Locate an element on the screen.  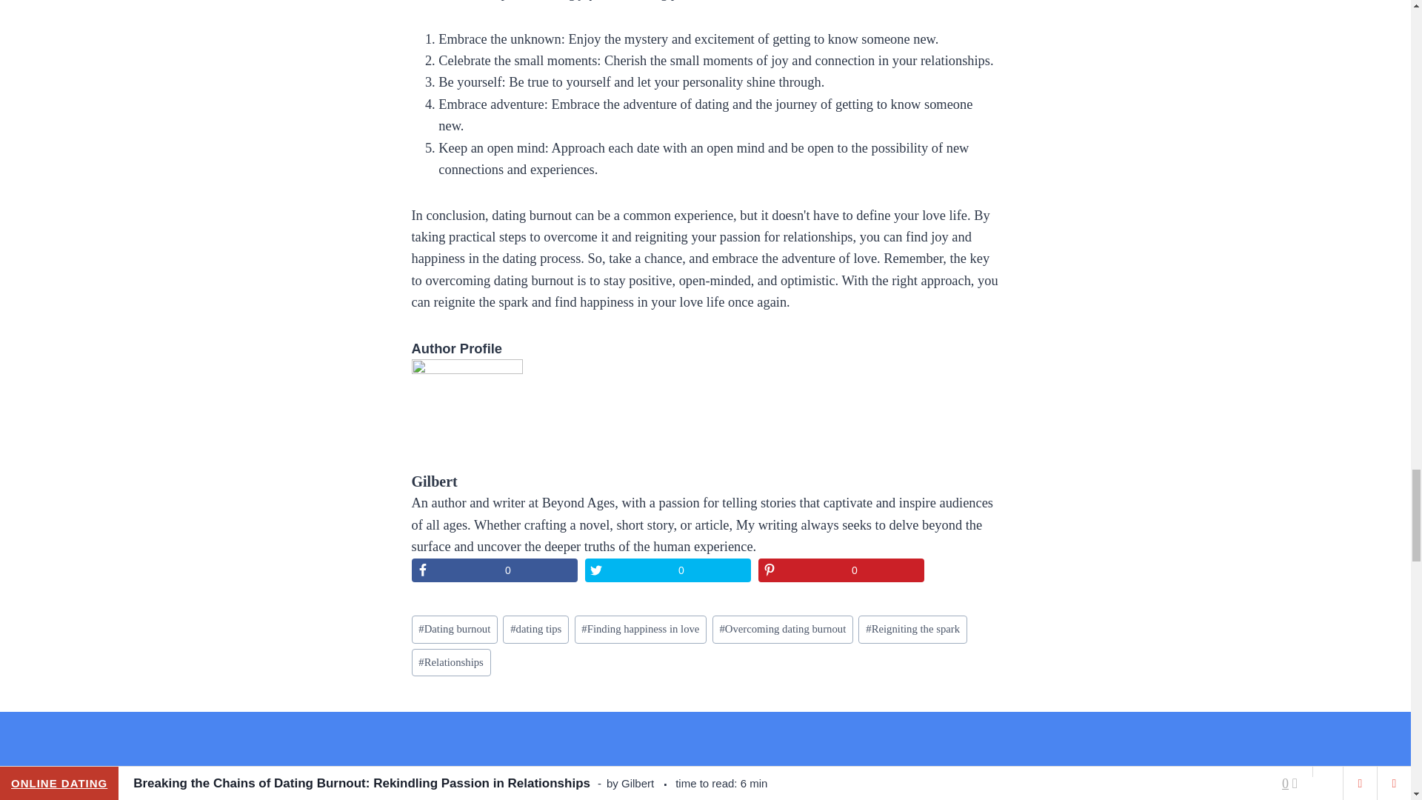
dating tips is located at coordinates (536, 629).